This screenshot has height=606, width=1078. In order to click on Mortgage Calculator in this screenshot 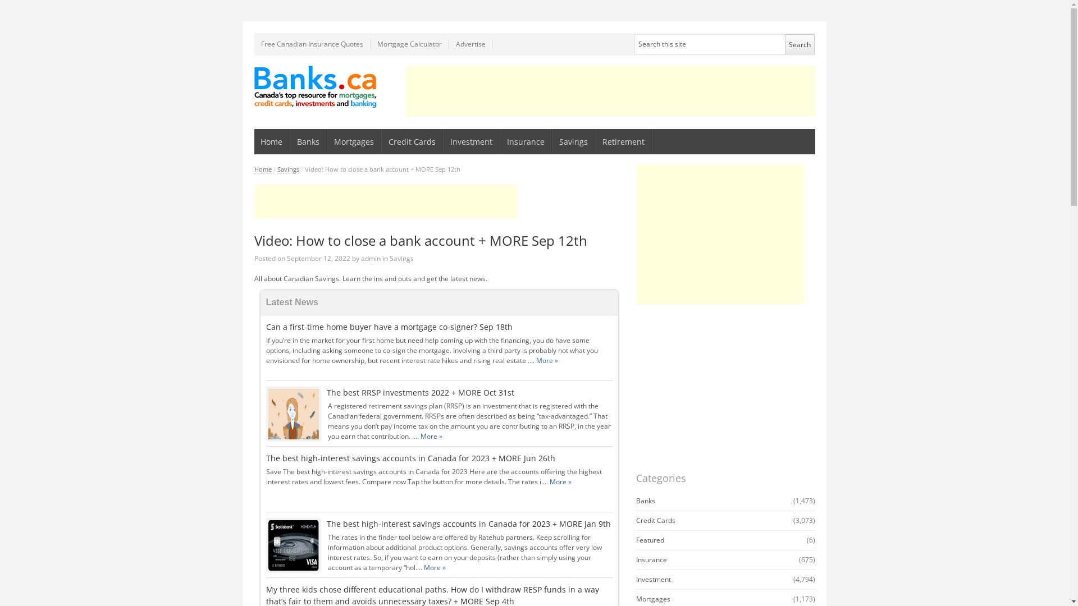, I will do `click(410, 44)`.